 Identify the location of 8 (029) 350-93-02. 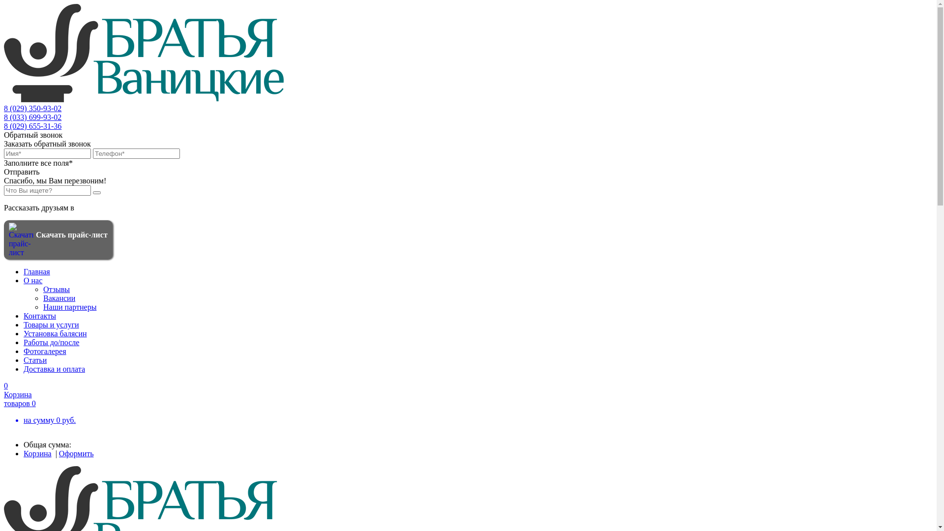
(32, 108).